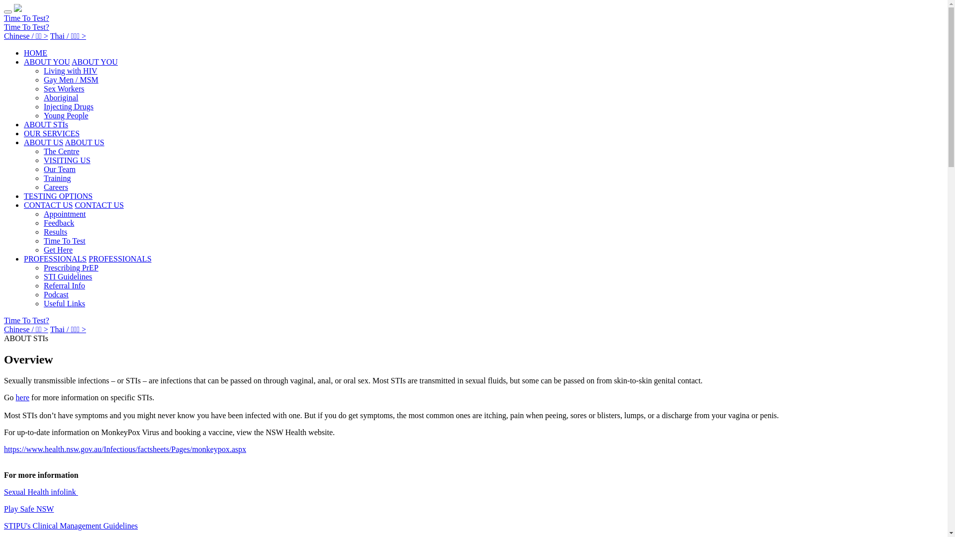 This screenshot has height=537, width=955. What do you see at coordinates (68, 276) in the screenshot?
I see `STI Guidelines` at bounding box center [68, 276].